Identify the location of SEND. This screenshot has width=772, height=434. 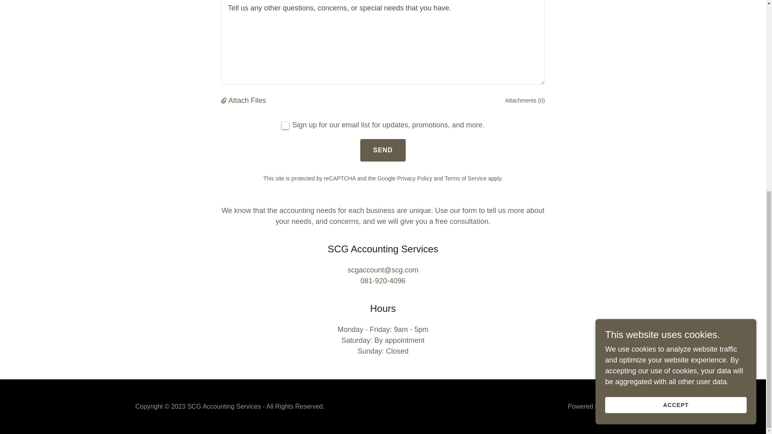
(383, 150).